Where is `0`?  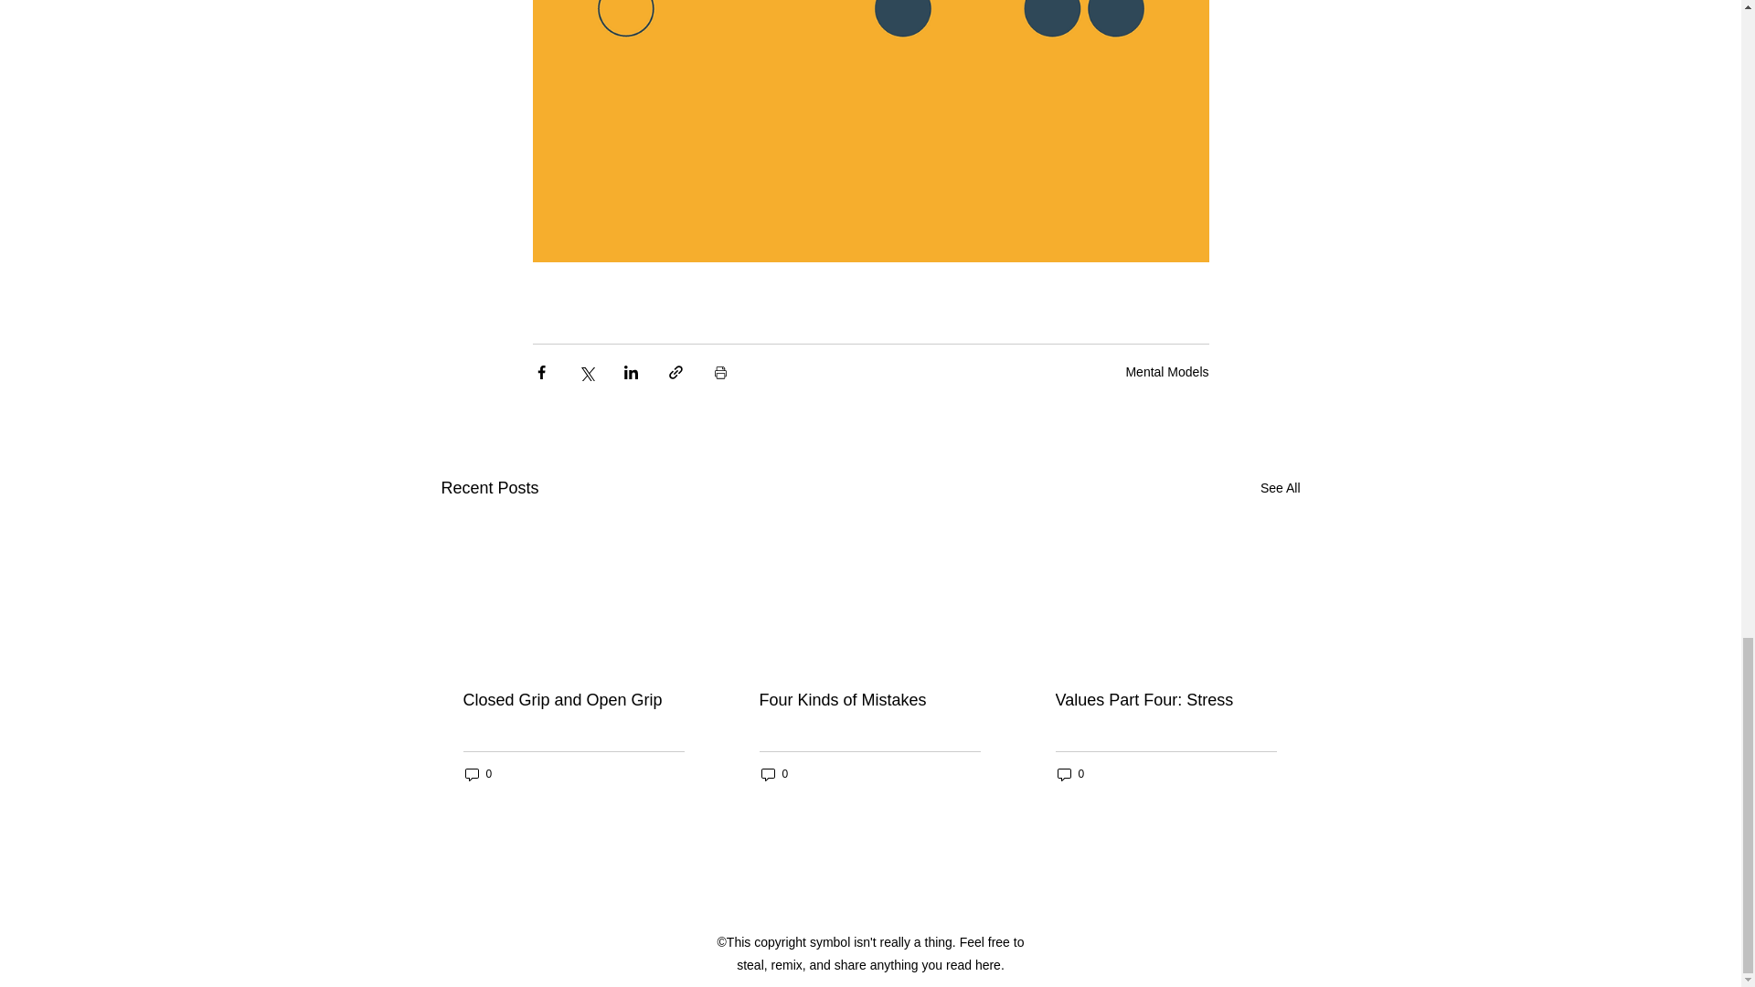 0 is located at coordinates (1069, 775).